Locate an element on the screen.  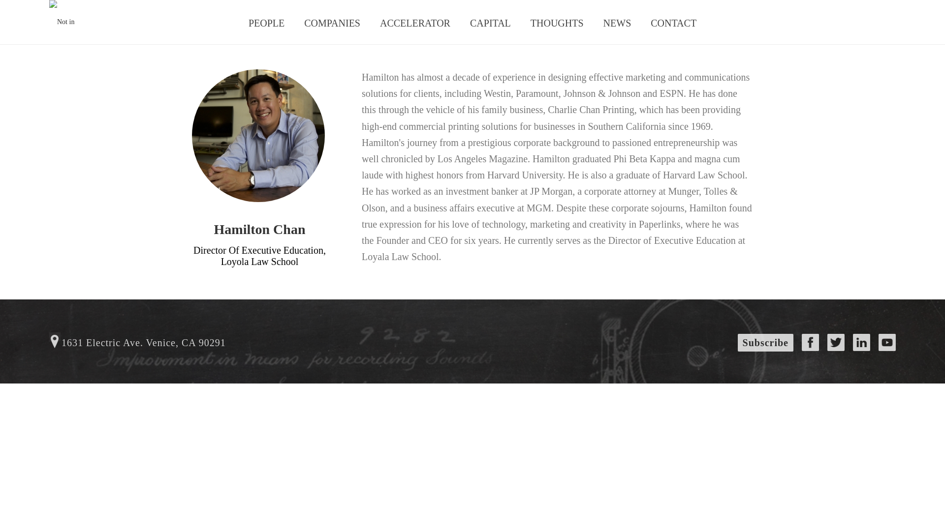
CAPITAL is located at coordinates (490, 22).